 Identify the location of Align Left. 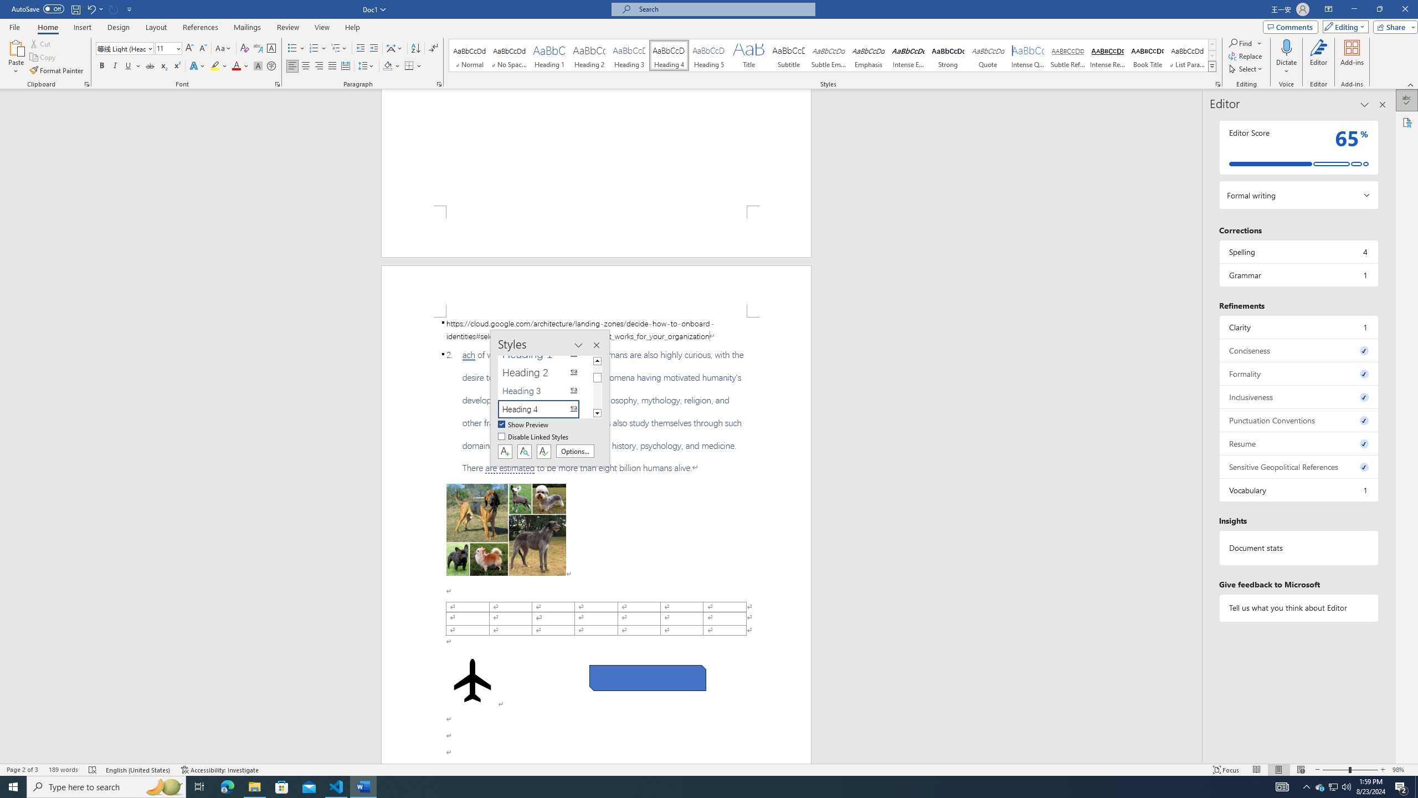
(292, 66).